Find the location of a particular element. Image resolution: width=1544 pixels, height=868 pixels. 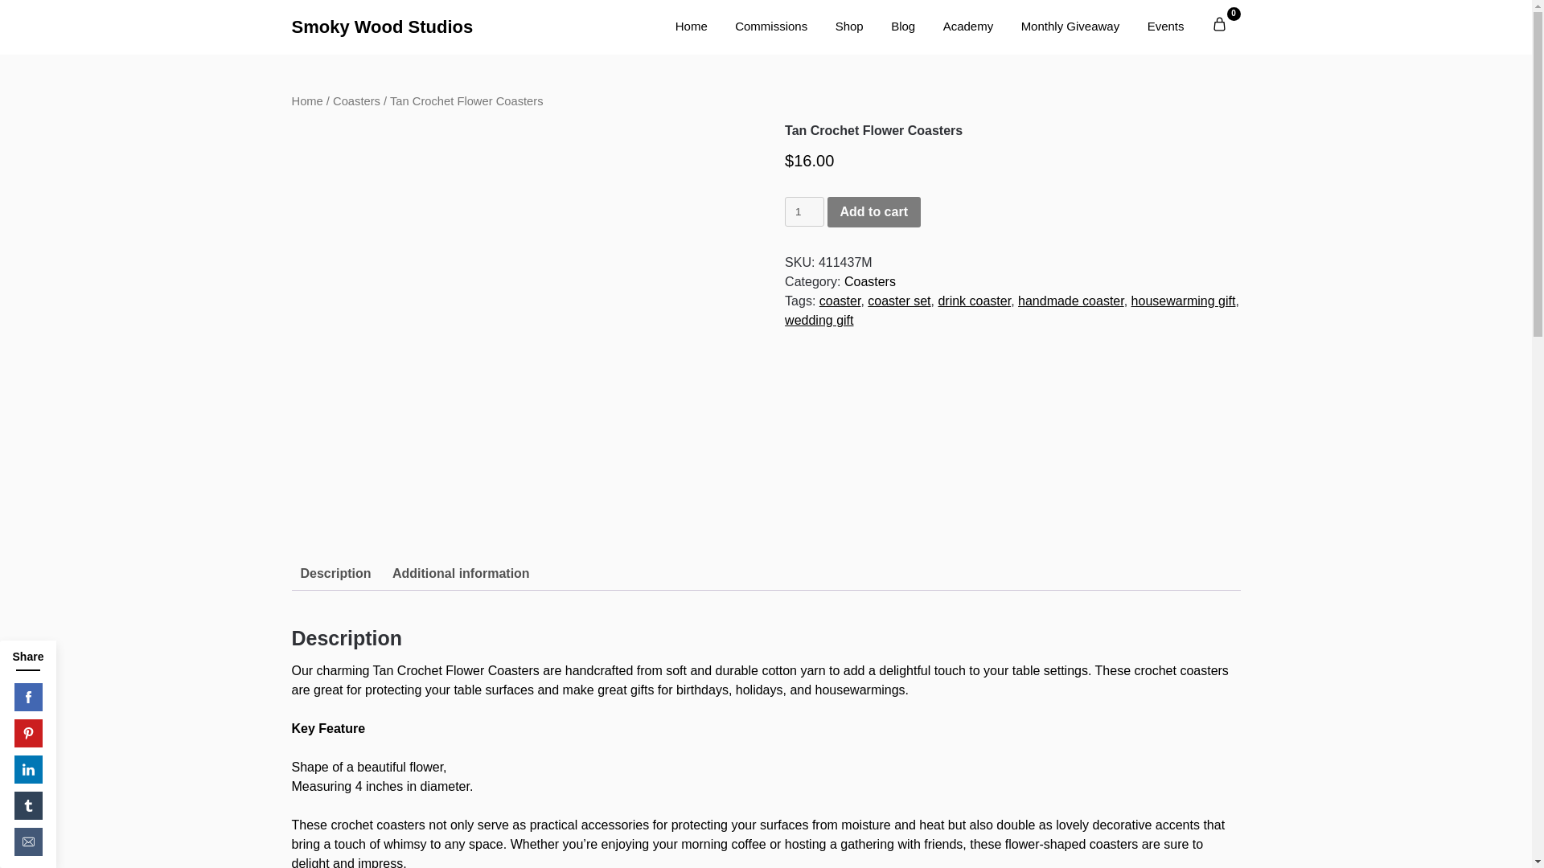

drink coaster is located at coordinates (974, 301).